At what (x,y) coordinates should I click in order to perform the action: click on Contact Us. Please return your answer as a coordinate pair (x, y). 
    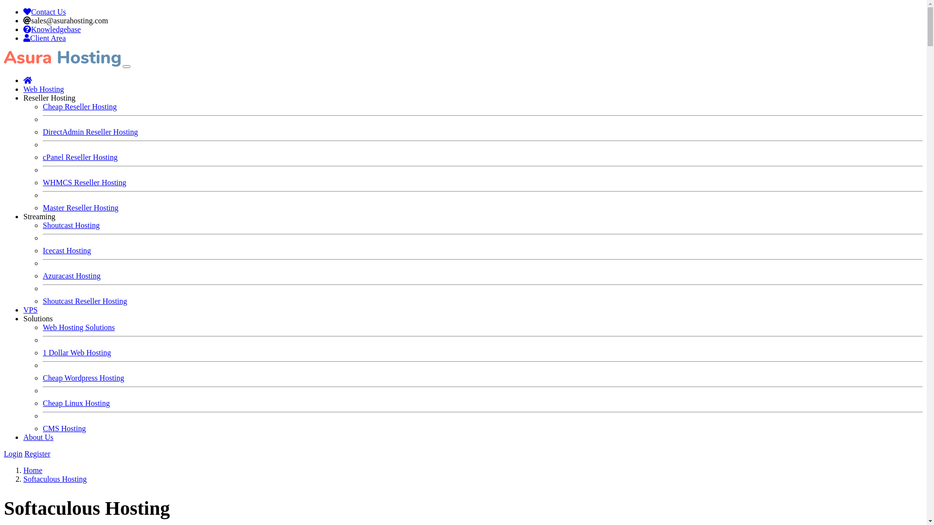
    Looking at the image, I should click on (45, 12).